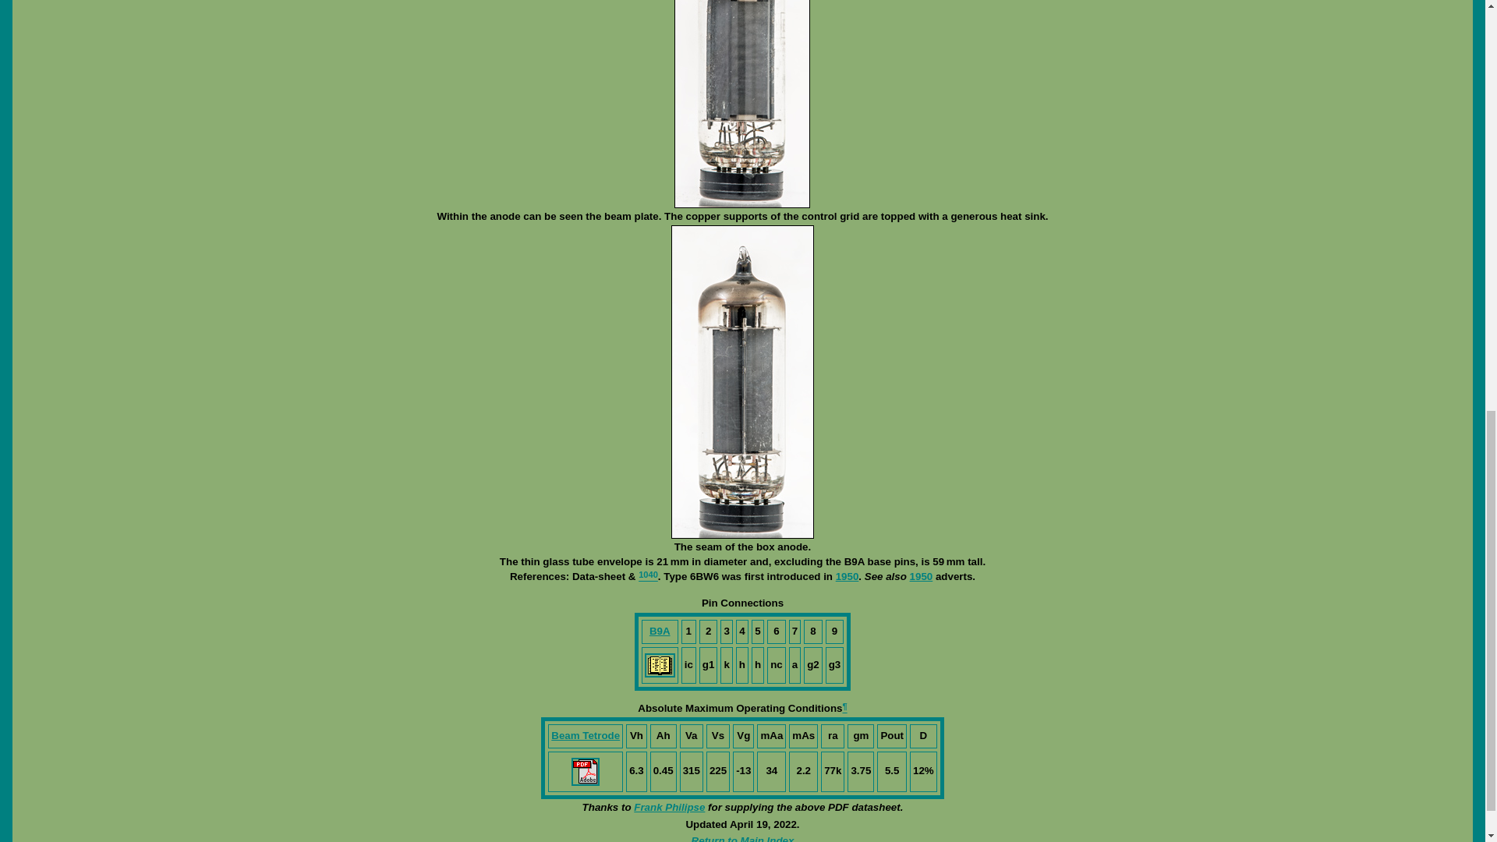 The image size is (1497, 842). Describe the element at coordinates (922, 577) in the screenshot. I see `1950` at that location.